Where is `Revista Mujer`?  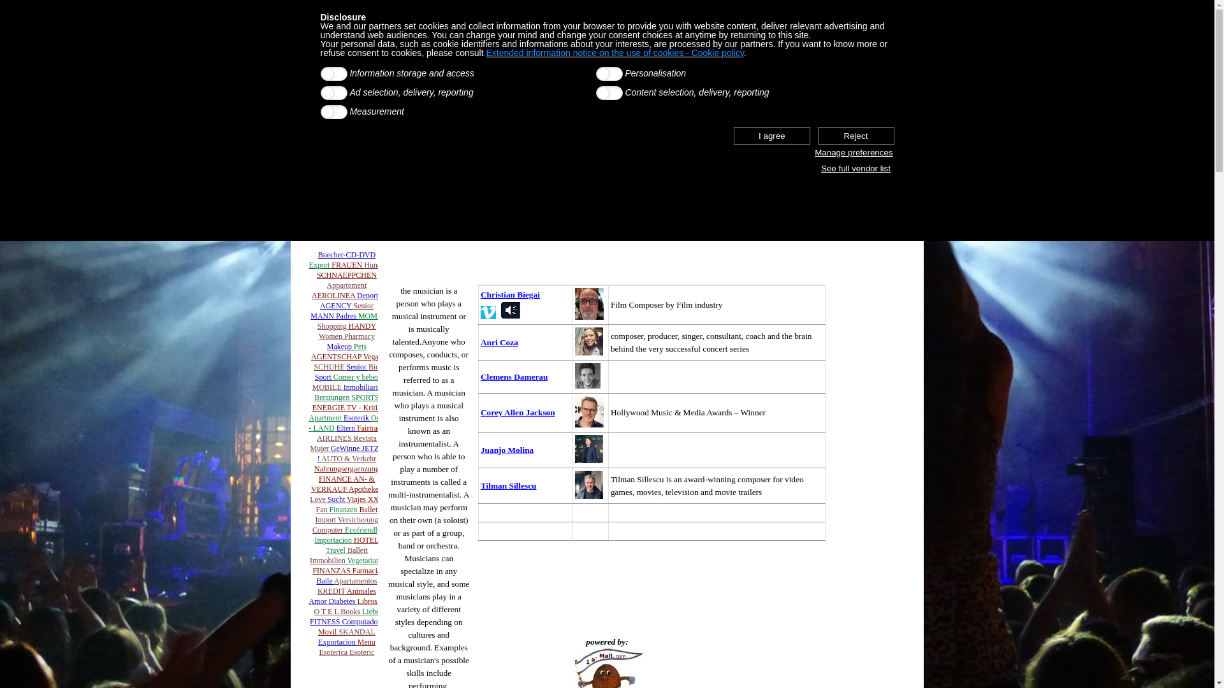
Revista Mujer is located at coordinates (344, 443).